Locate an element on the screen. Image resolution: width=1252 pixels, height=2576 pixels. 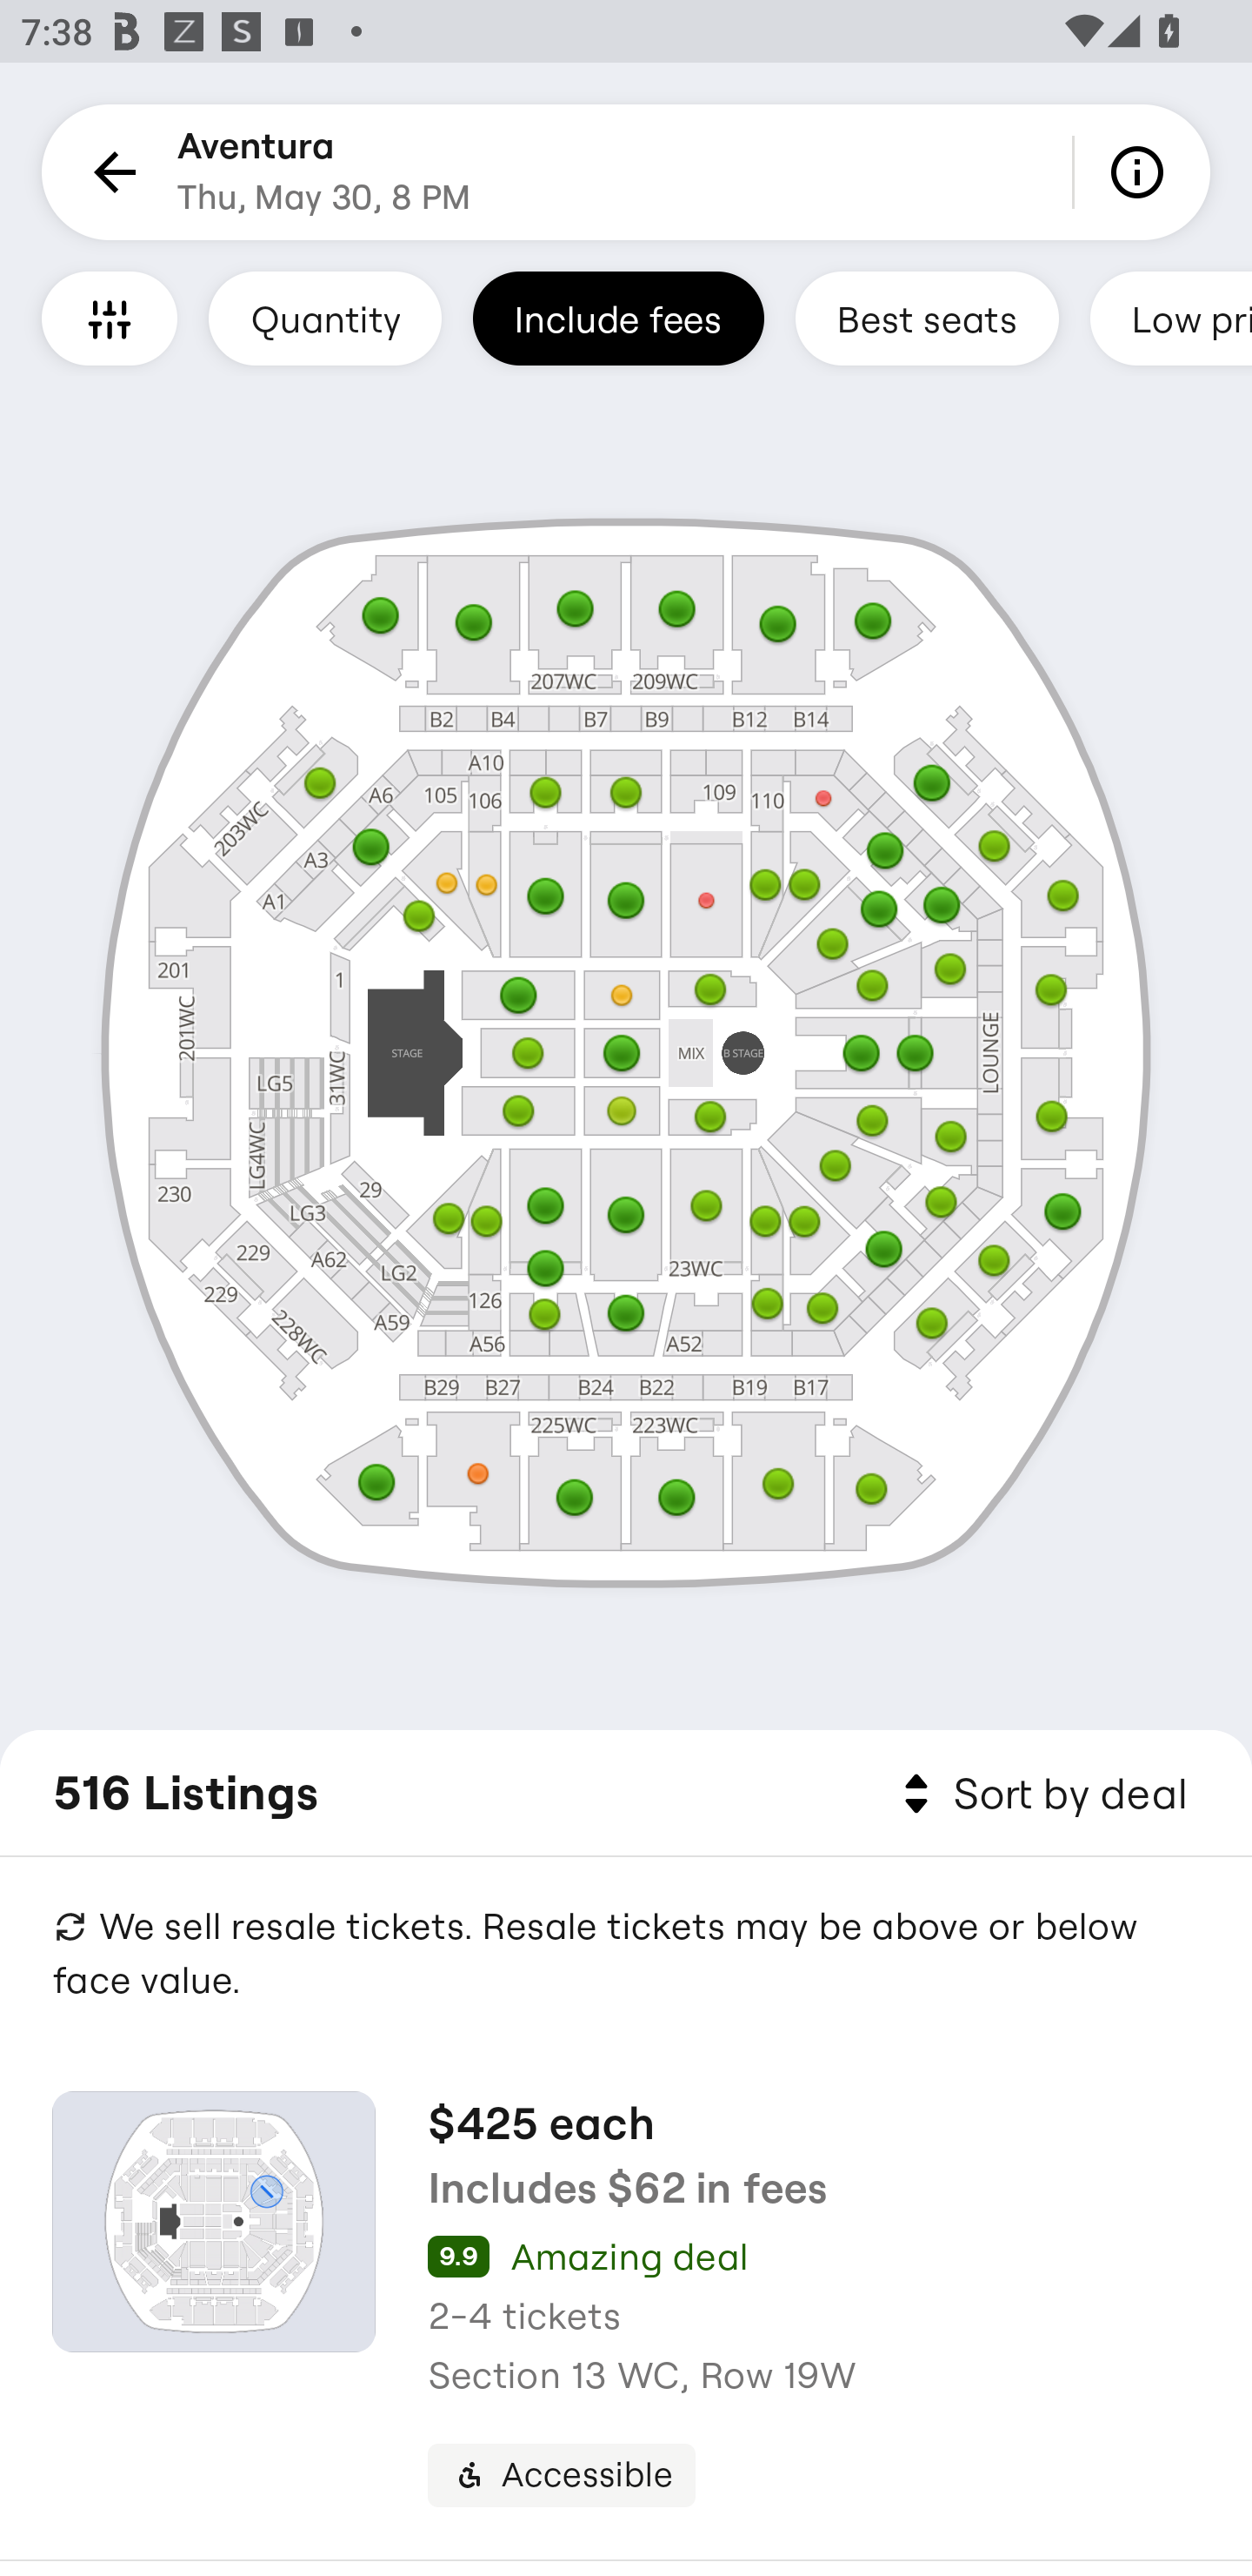
Aventura Thu, May 30, 8 PM is located at coordinates (323, 172).